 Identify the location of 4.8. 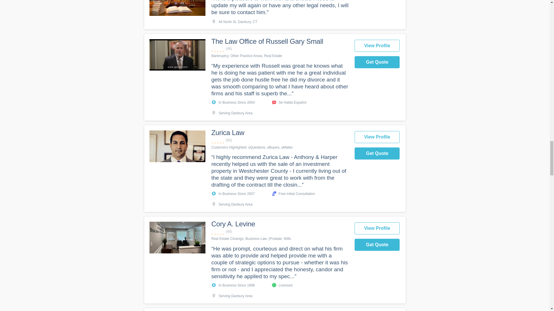
(280, 49).